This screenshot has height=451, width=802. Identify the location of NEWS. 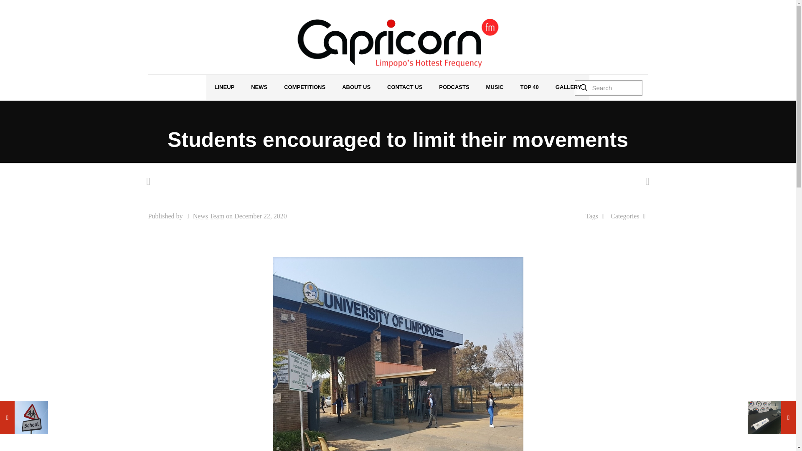
(259, 87).